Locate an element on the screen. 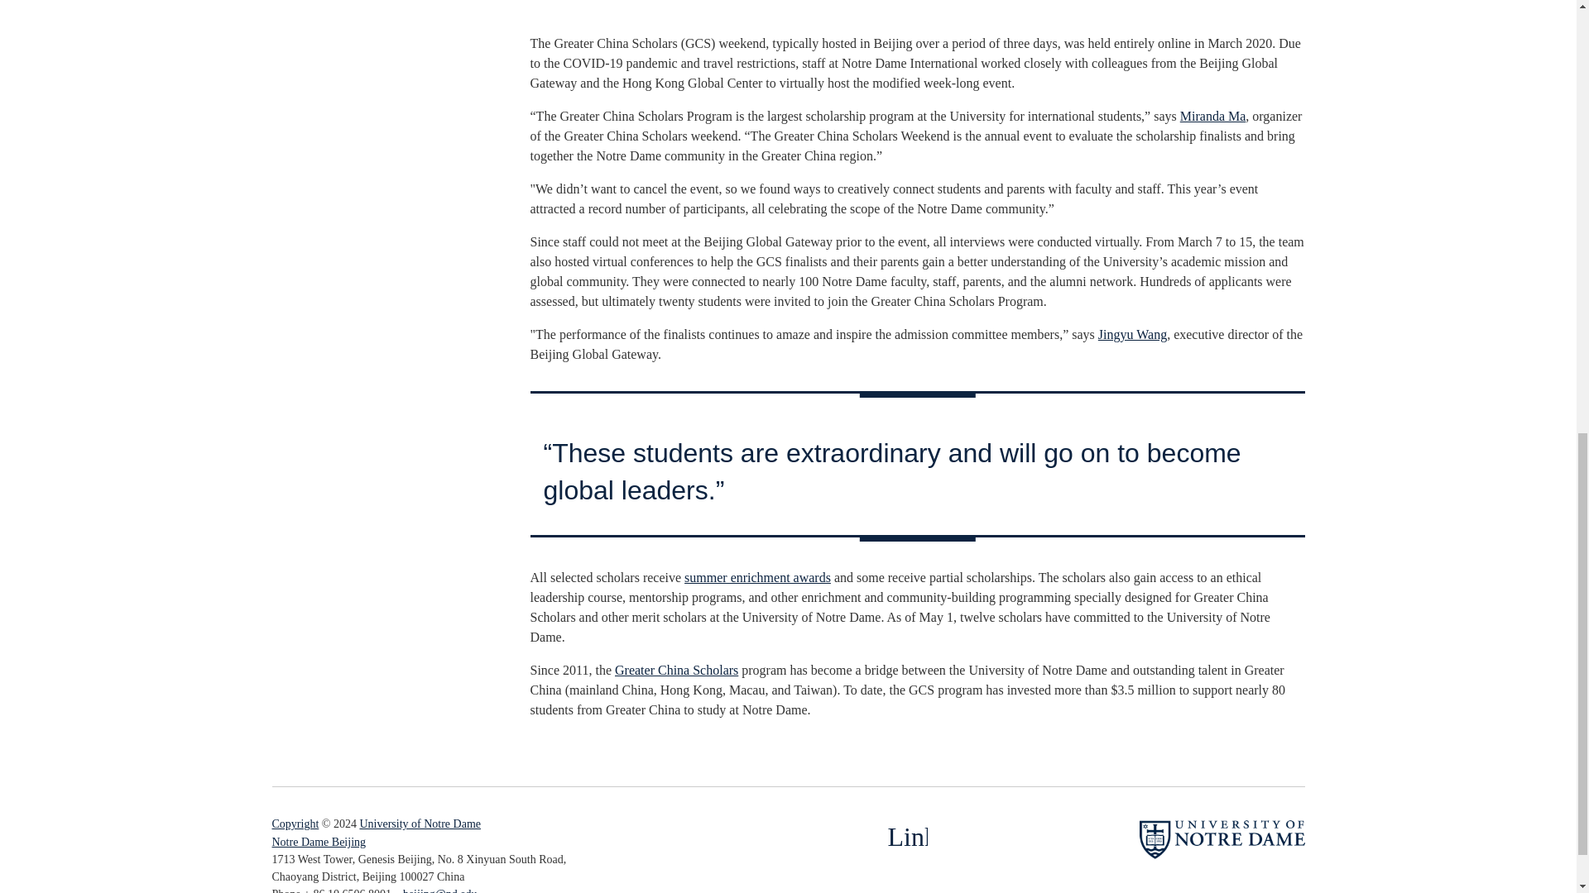  Jingyu Wang is located at coordinates (1132, 334).